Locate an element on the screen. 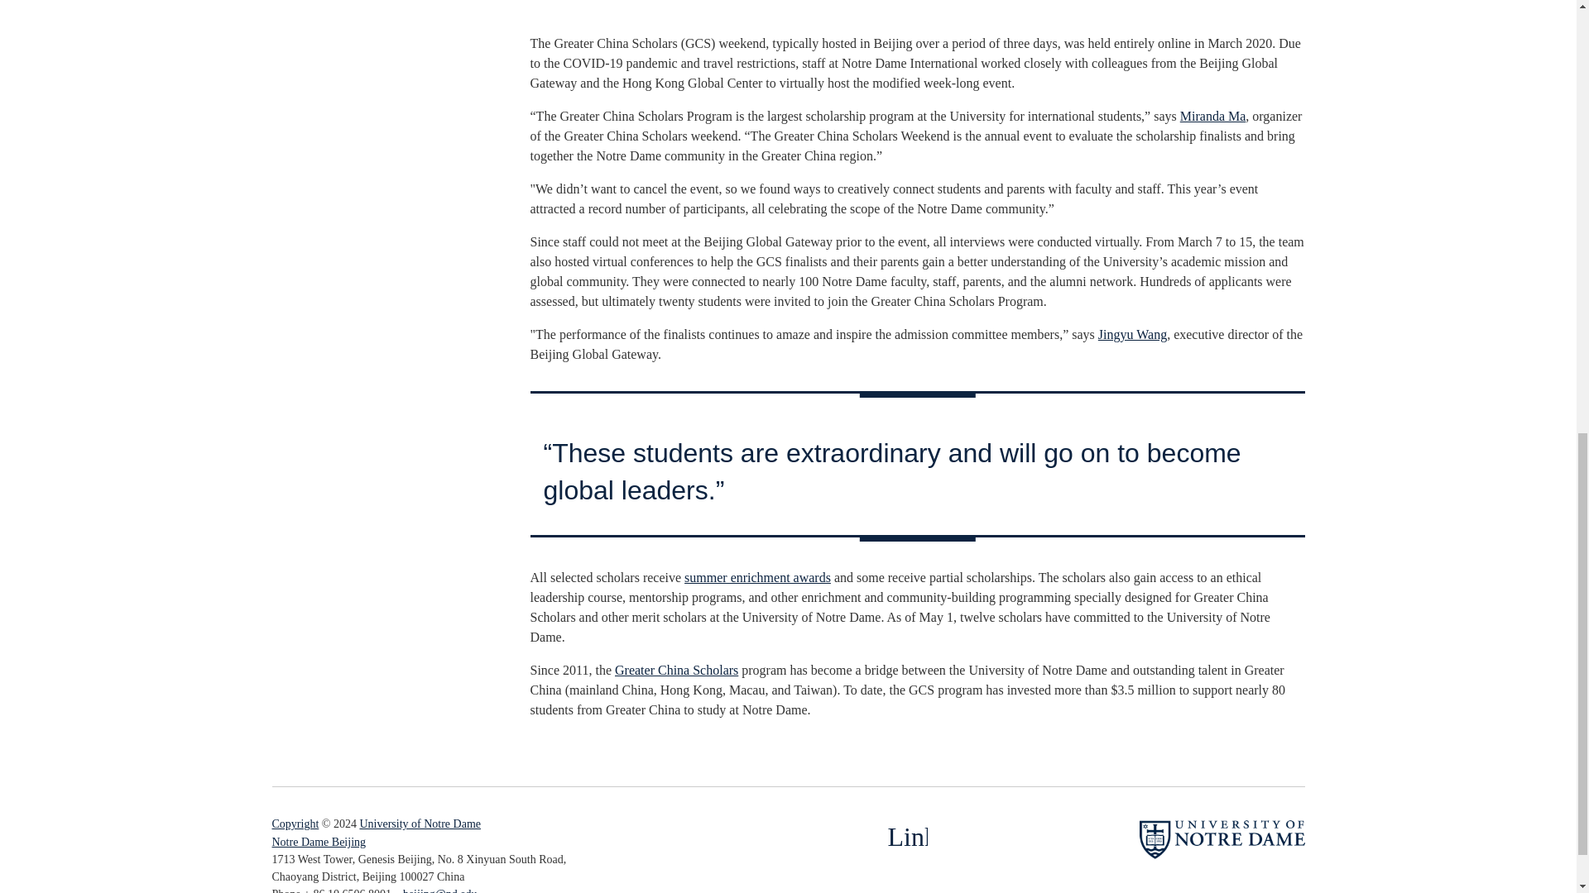  Jingyu Wang is located at coordinates (1132, 334).